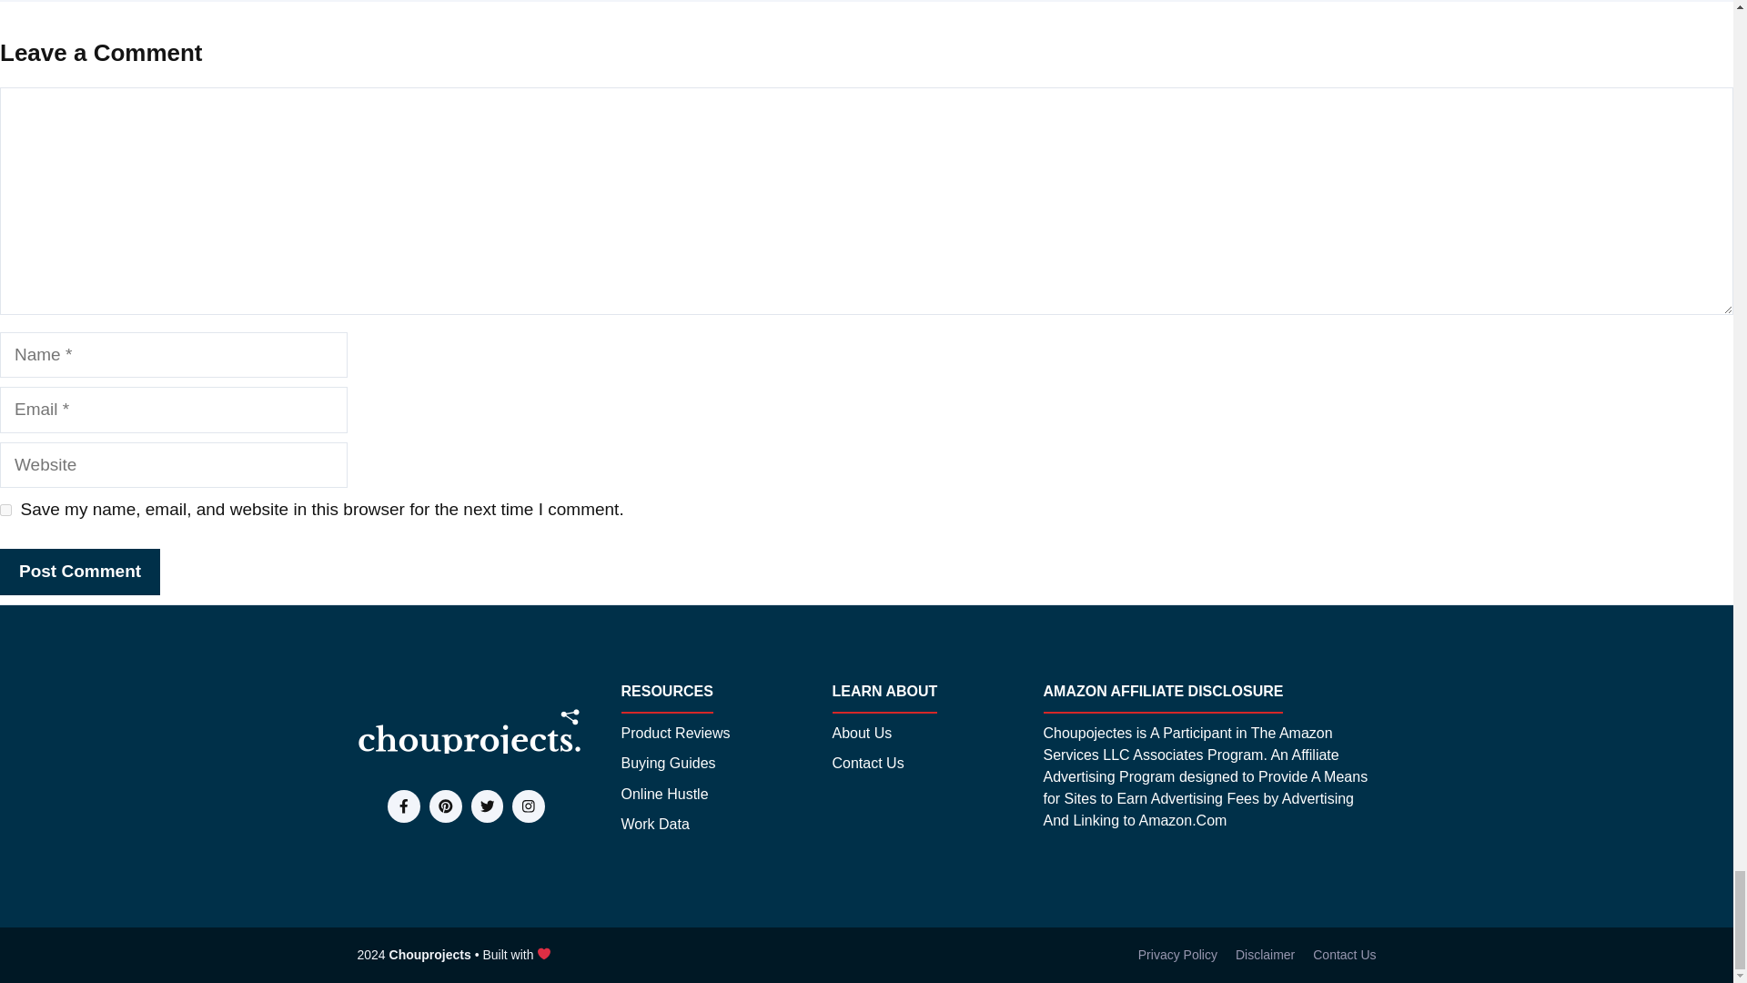 The width and height of the screenshot is (1747, 983). Describe the element at coordinates (1265, 954) in the screenshot. I see `Disclaimer` at that location.